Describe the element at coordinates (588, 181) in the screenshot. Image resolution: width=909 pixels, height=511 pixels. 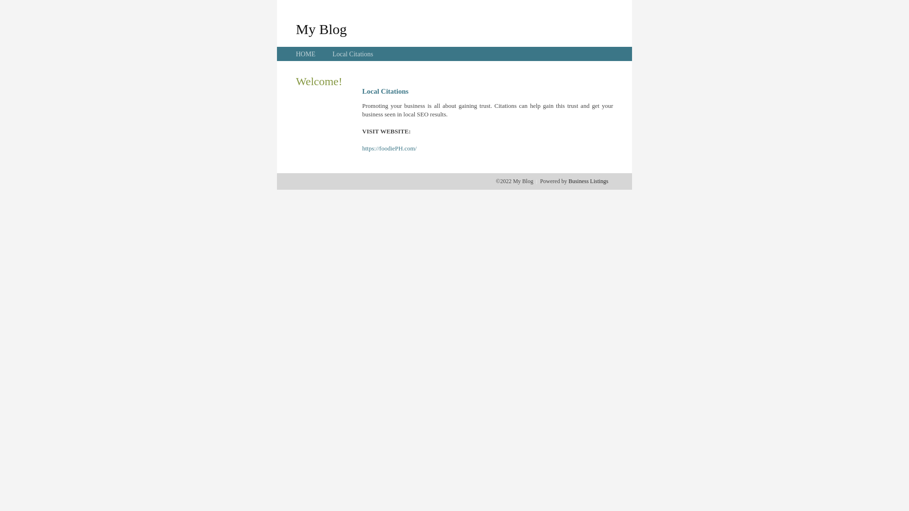
I see `Business Listings` at that location.